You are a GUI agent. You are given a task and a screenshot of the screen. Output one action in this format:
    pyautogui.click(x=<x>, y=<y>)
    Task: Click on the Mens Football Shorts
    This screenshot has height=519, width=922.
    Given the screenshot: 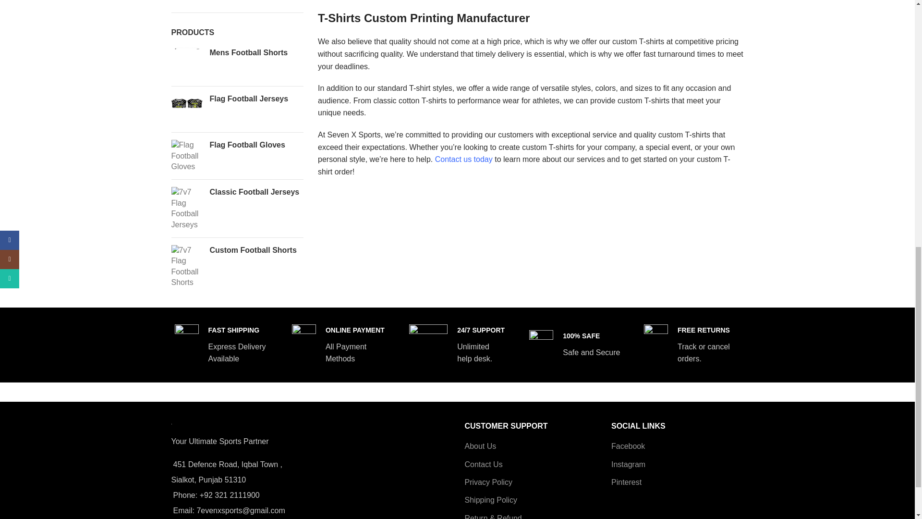 What is the action you would take?
    pyautogui.click(x=256, y=53)
    